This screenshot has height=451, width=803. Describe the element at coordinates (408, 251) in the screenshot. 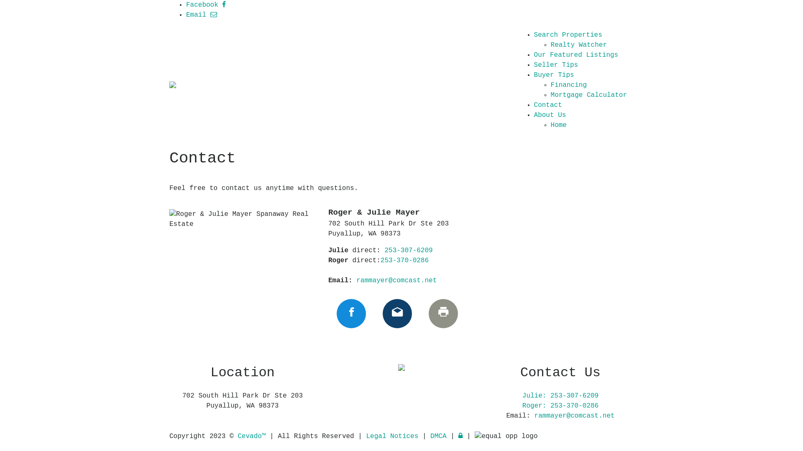

I see `253-307-6209` at that location.